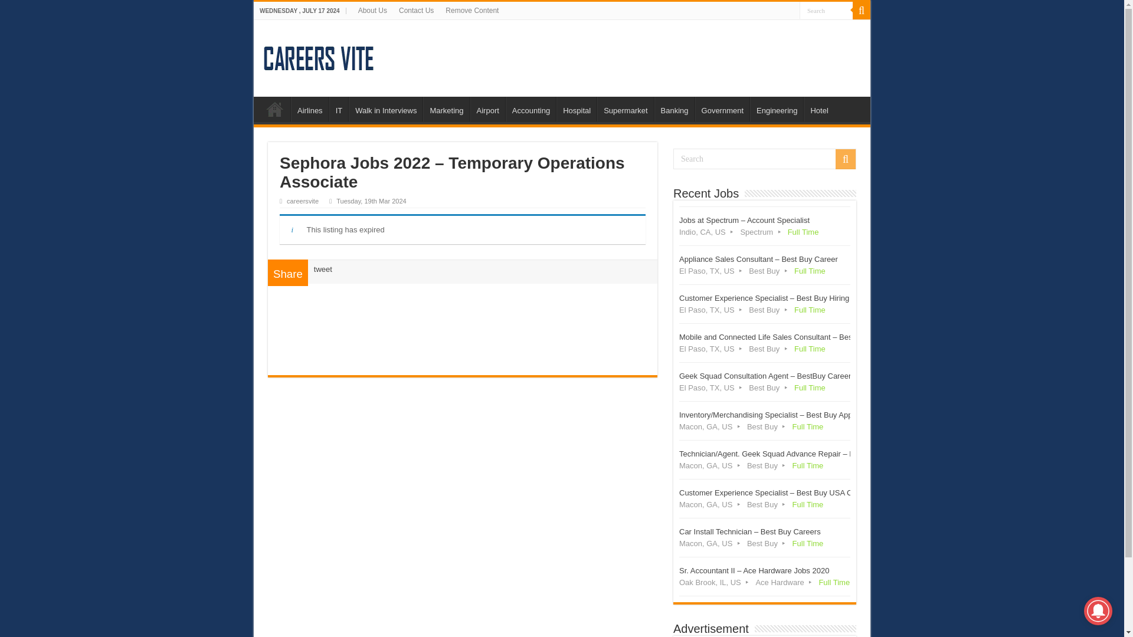  I want to click on Engineering, so click(777, 109).